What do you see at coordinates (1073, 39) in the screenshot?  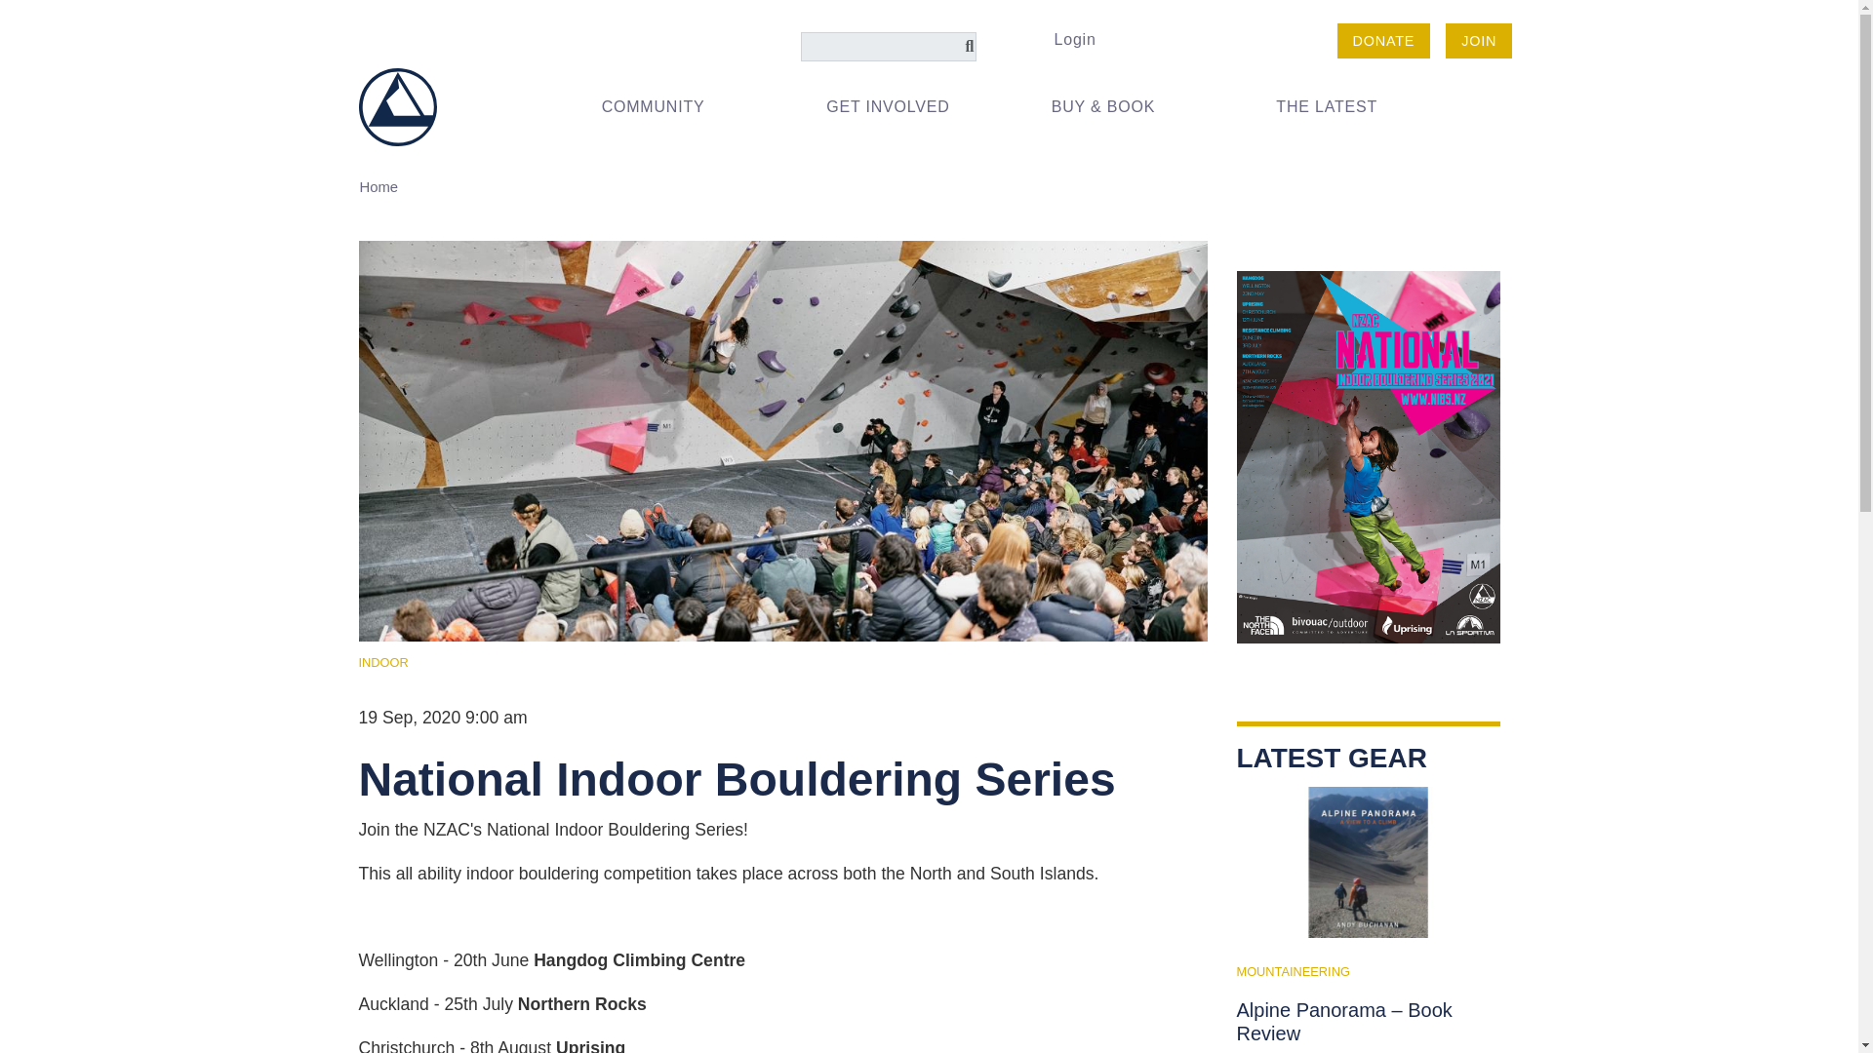 I see `Login` at bounding box center [1073, 39].